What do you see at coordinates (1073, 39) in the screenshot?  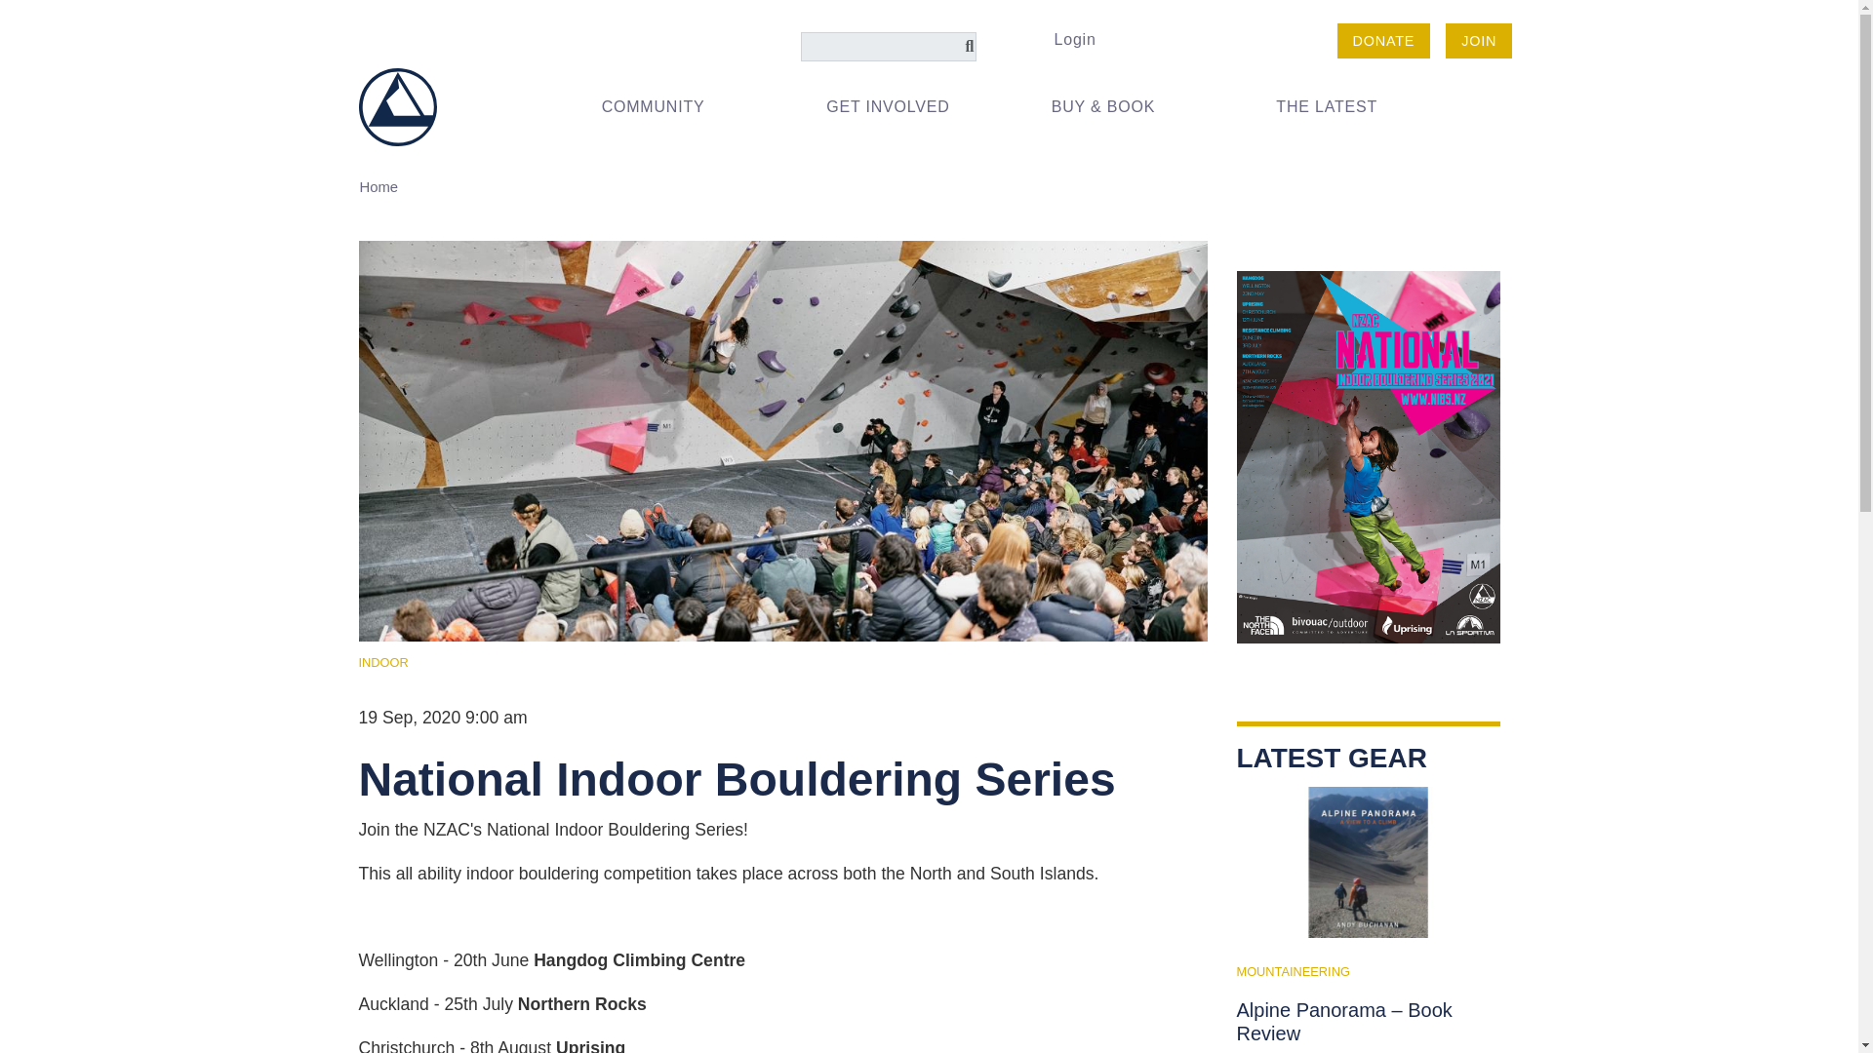 I see `Login` at bounding box center [1073, 39].